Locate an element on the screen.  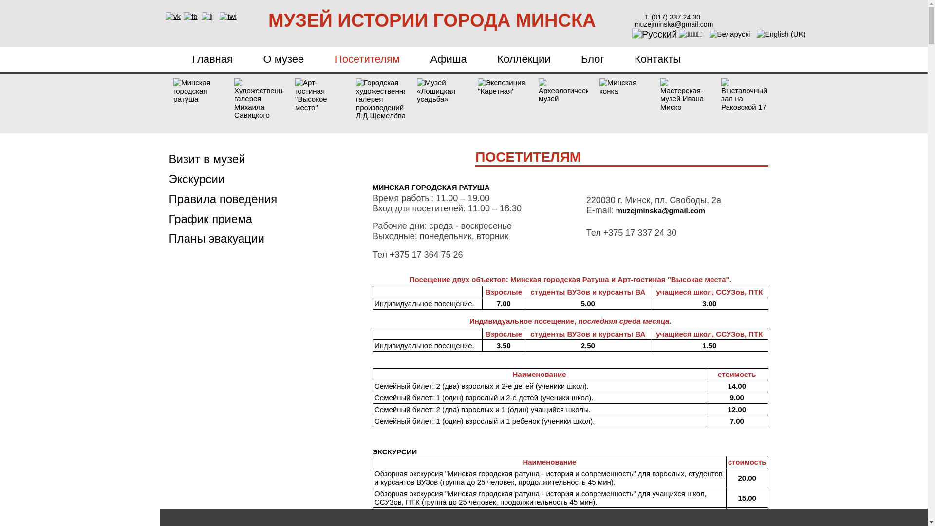
muzejminska@gmail.com is located at coordinates (660, 210).